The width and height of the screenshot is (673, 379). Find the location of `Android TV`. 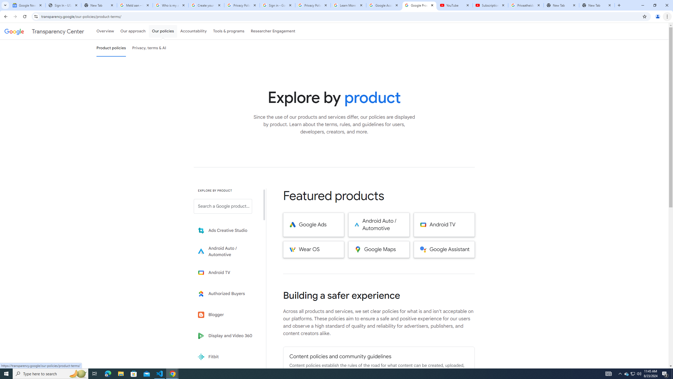

Android TV is located at coordinates (444, 225).